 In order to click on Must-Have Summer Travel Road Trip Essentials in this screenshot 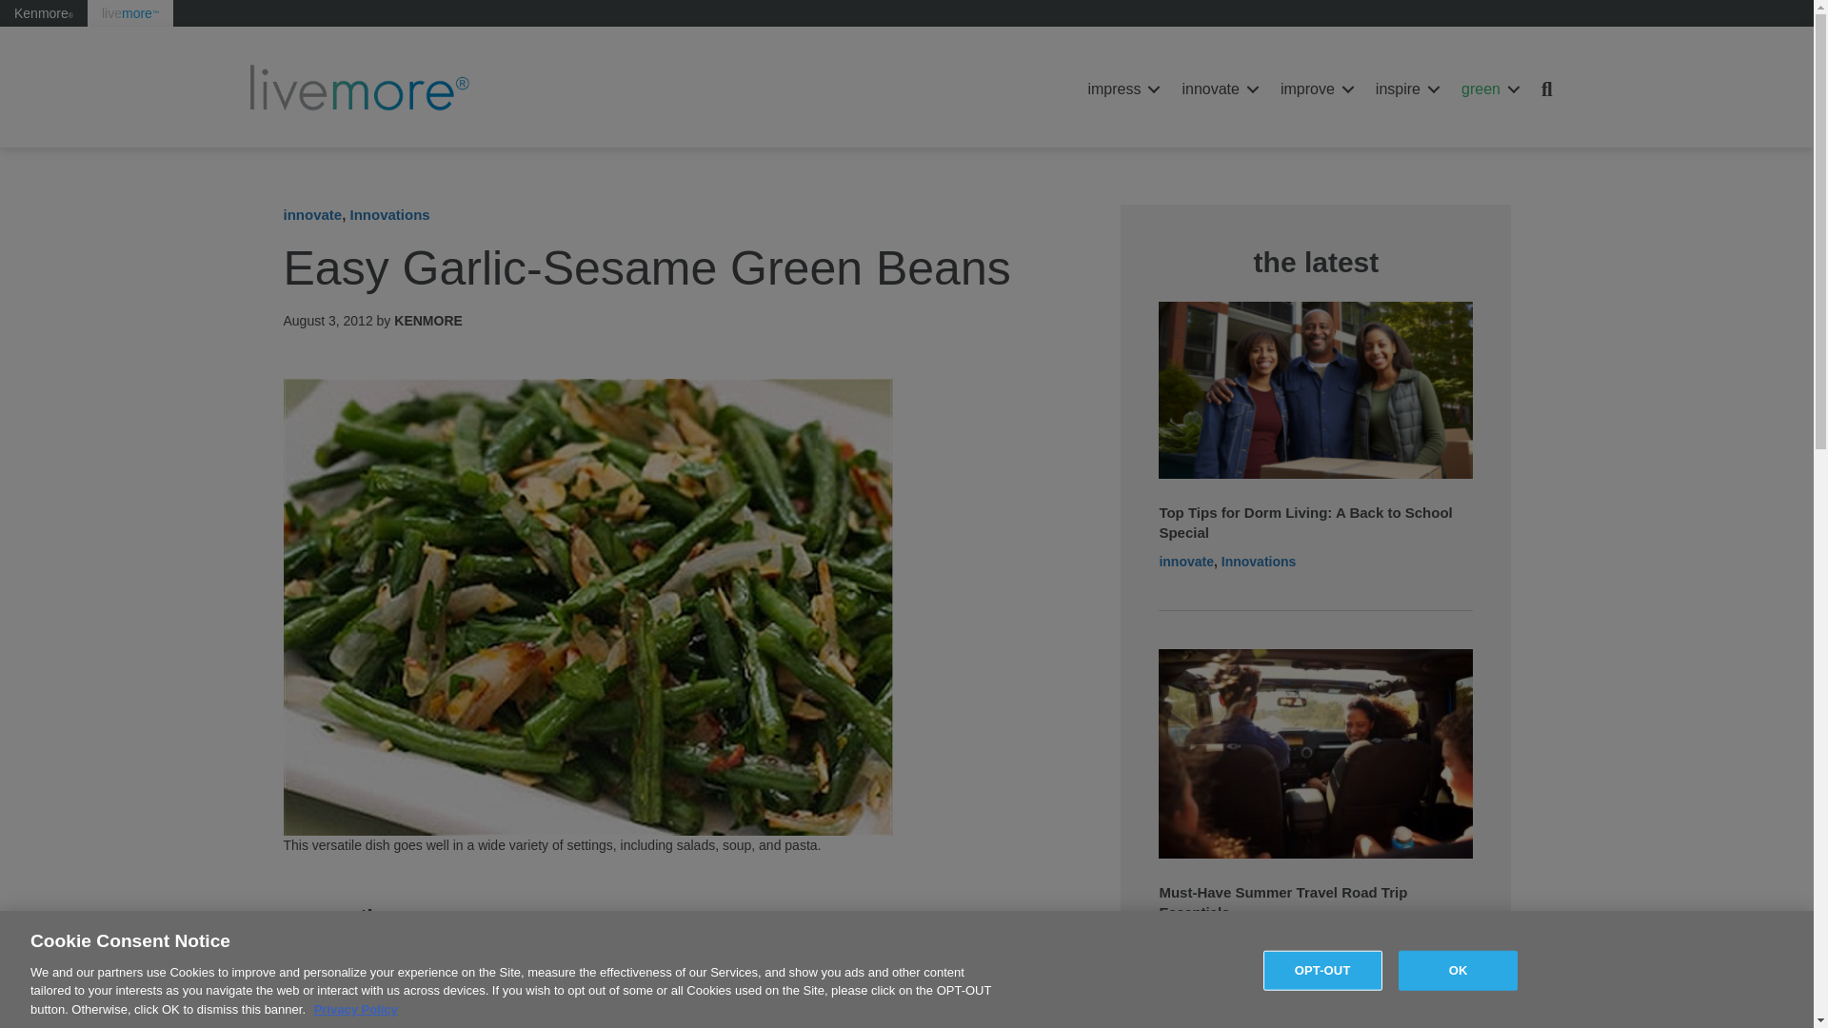, I will do `click(1316, 752)`.